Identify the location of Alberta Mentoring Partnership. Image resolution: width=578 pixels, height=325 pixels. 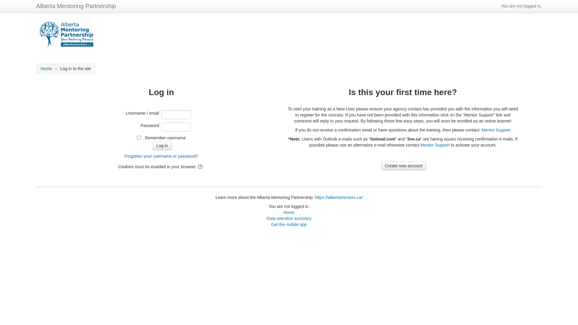
(76, 6).